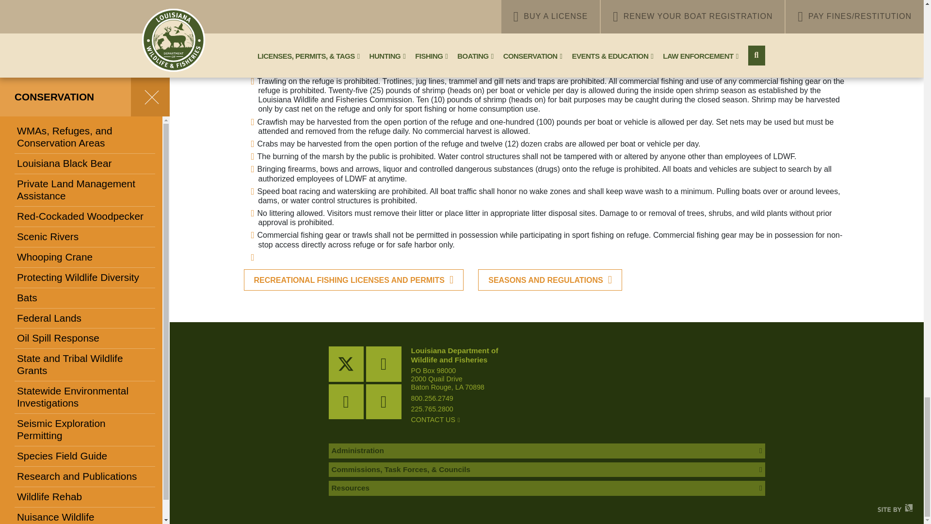  What do you see at coordinates (550, 280) in the screenshot?
I see `Seasons and Regulations` at bounding box center [550, 280].